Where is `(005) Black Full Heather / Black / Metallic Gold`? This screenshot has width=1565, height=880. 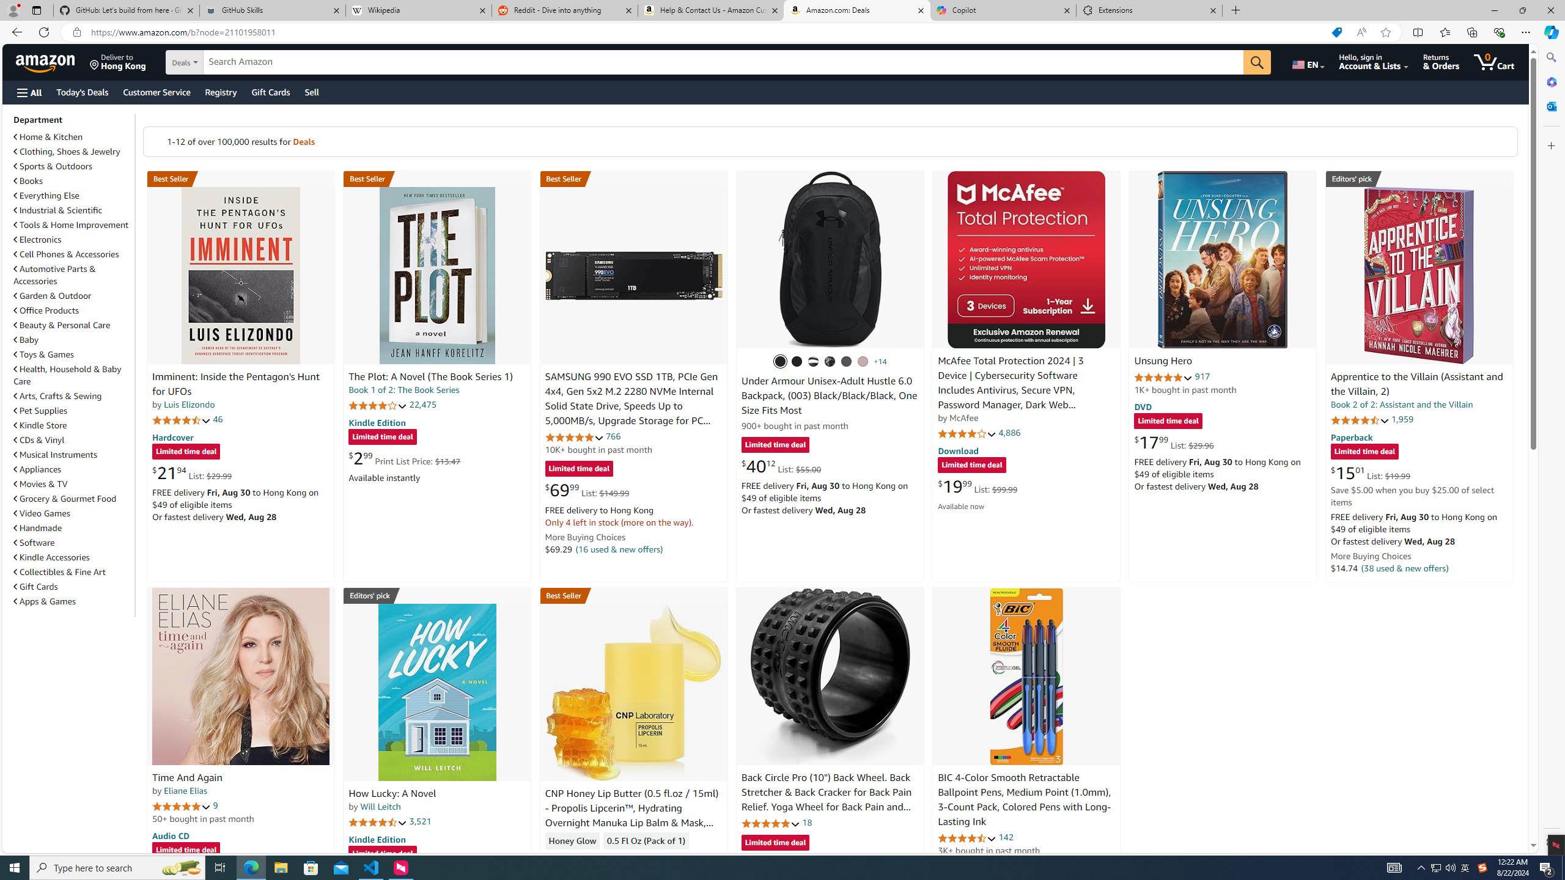 (005) Black Full Heather / Black / Metallic Gold is located at coordinates (847, 362).